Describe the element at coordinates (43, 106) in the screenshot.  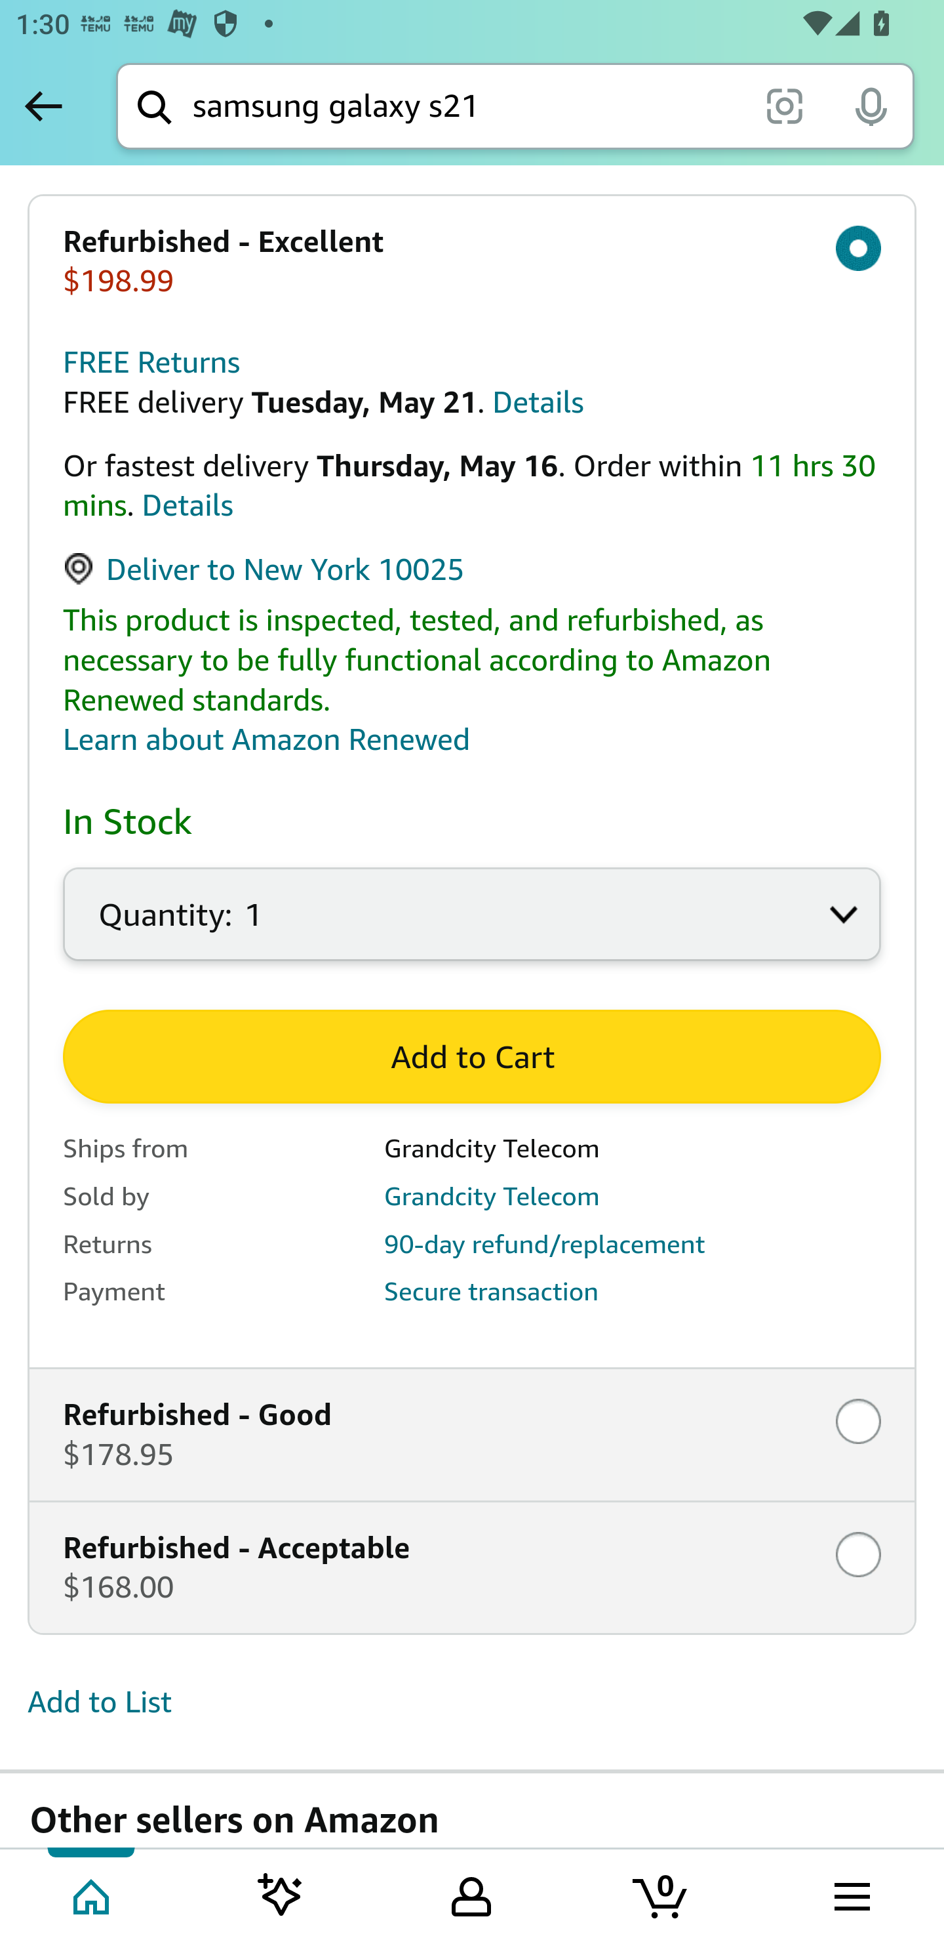
I see `Back` at that location.